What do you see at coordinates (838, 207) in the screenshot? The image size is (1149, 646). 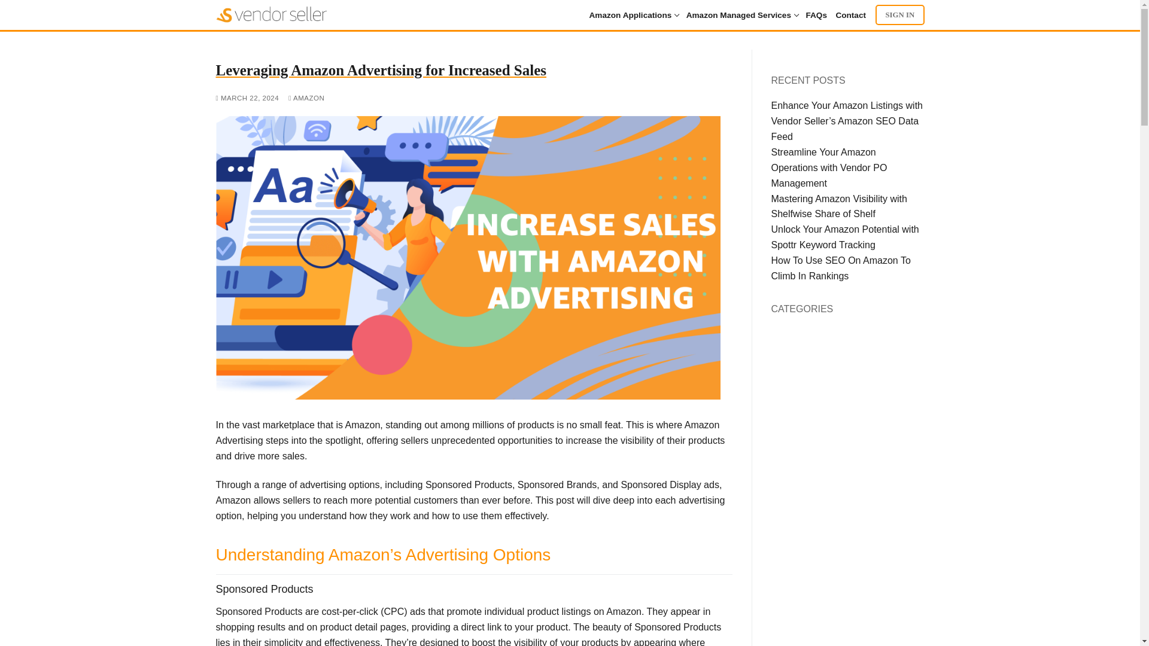 I see `Mastering Amazon Visibility with Shelfwise Share of Shelf` at bounding box center [838, 207].